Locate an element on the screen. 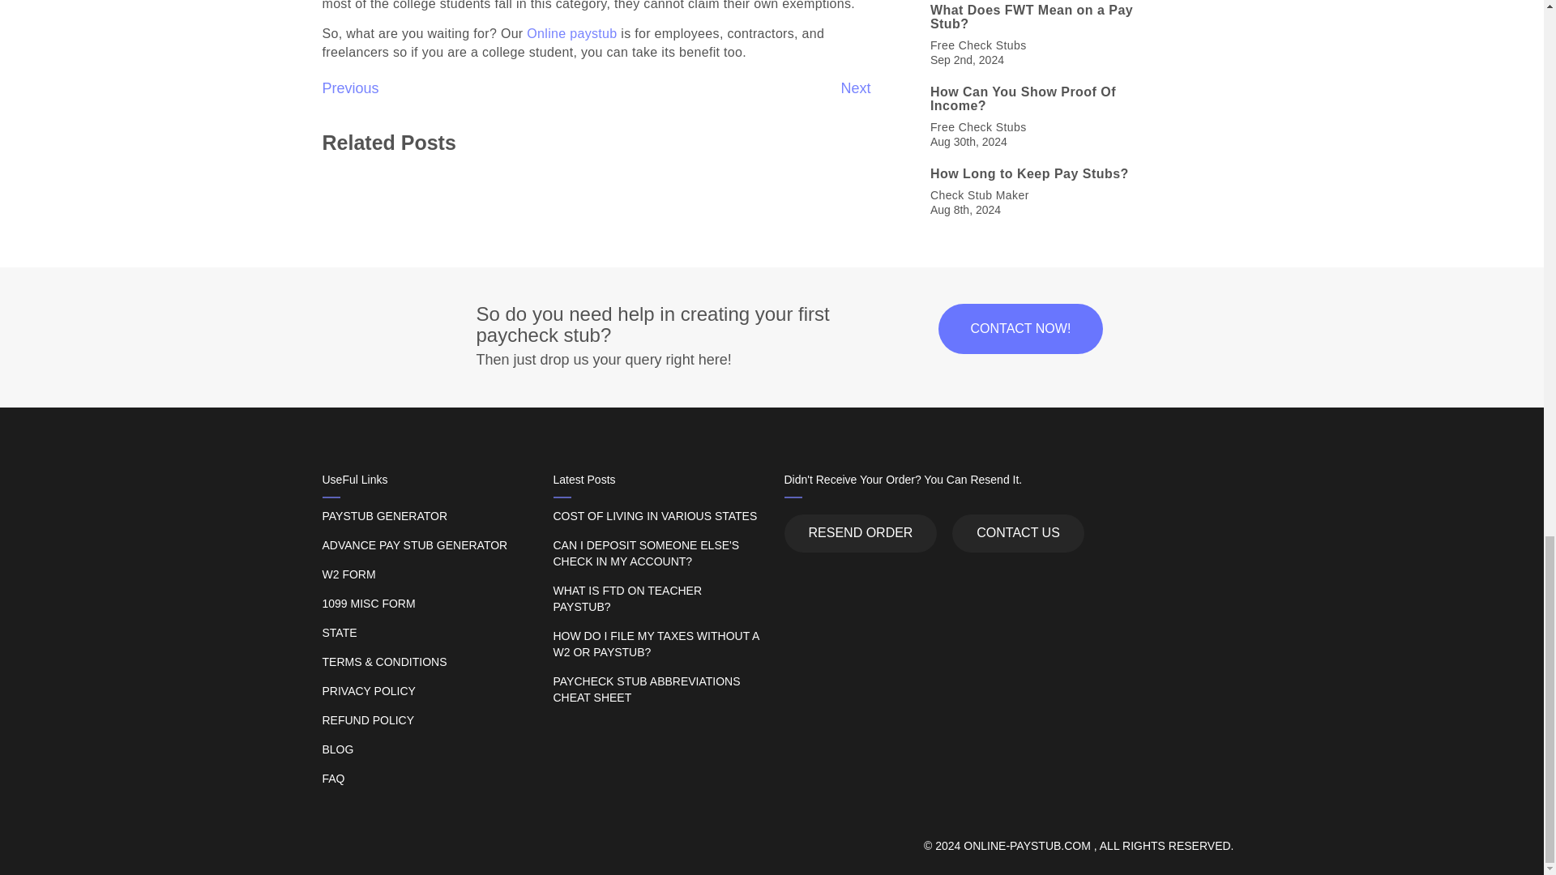  How Long to Keep Pay Stubs? is located at coordinates (1048, 173).